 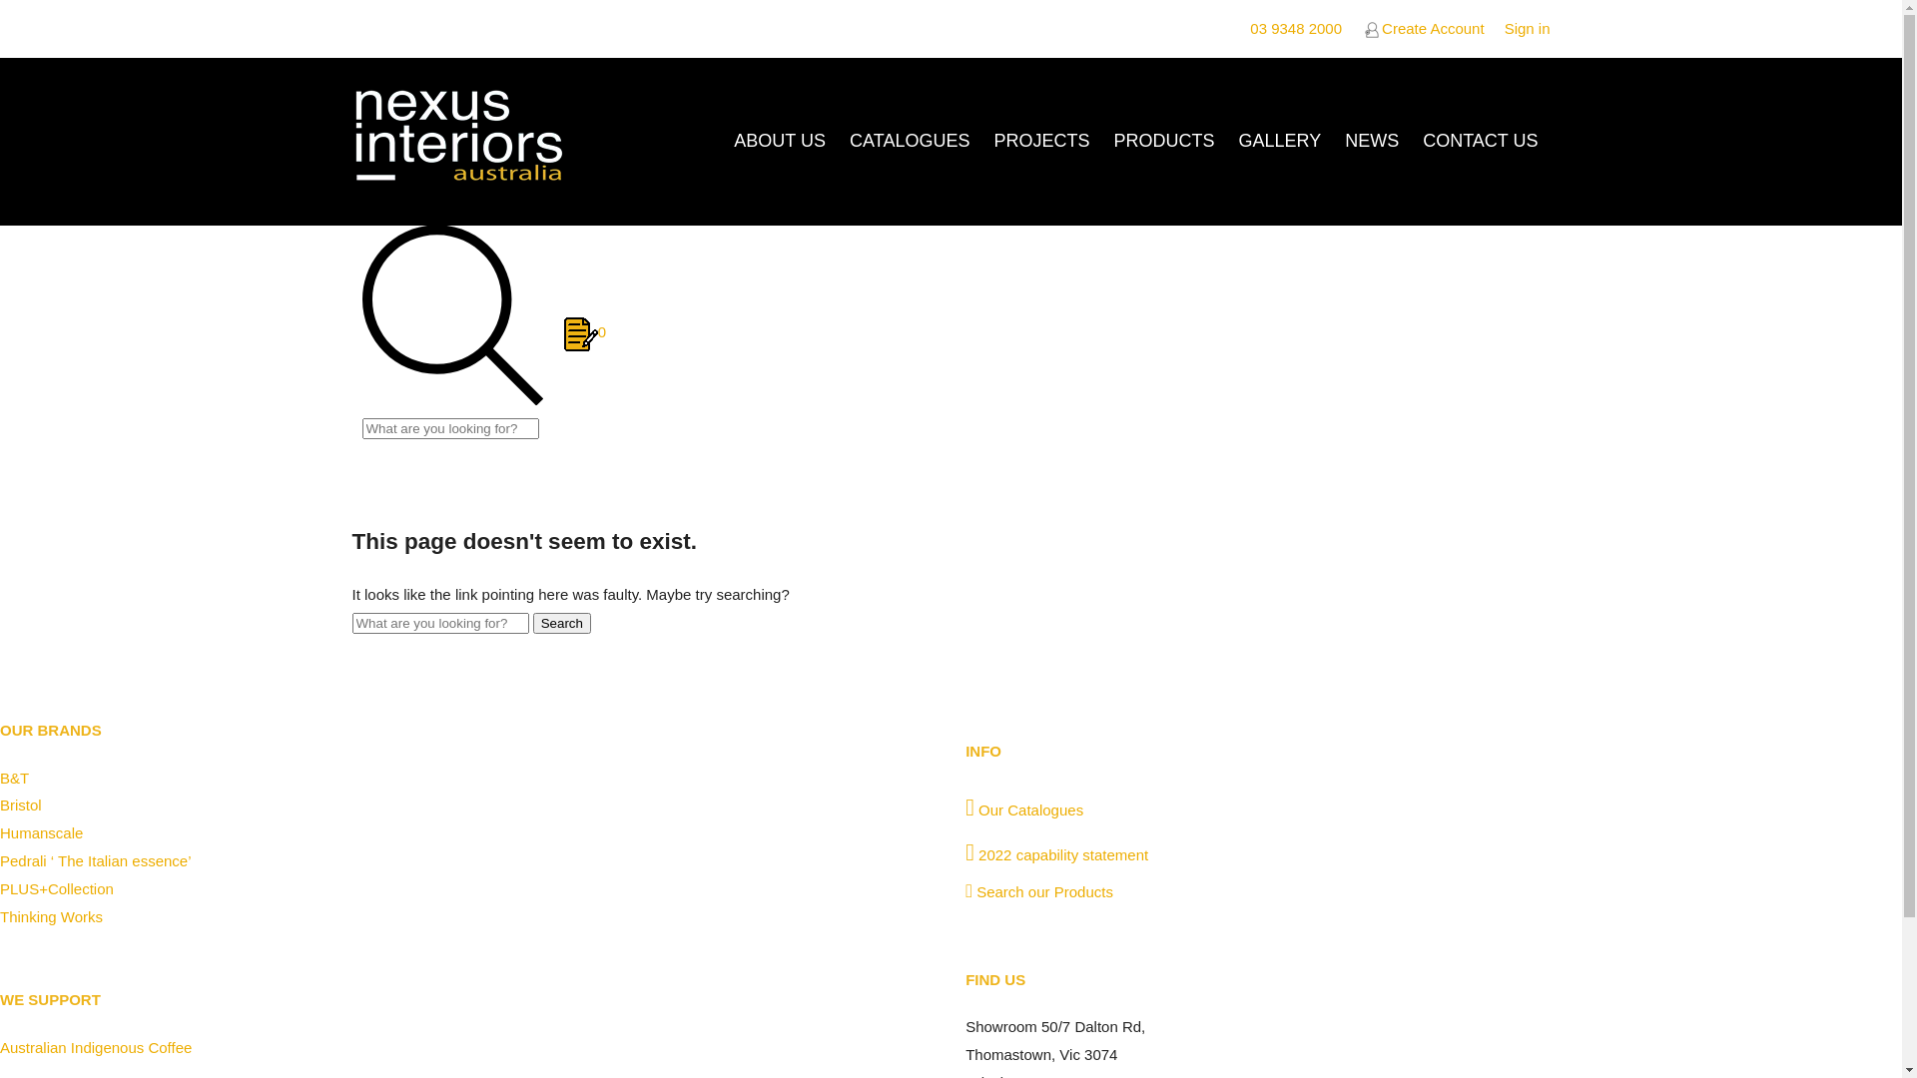 I want to click on Search, so click(x=562, y=623).